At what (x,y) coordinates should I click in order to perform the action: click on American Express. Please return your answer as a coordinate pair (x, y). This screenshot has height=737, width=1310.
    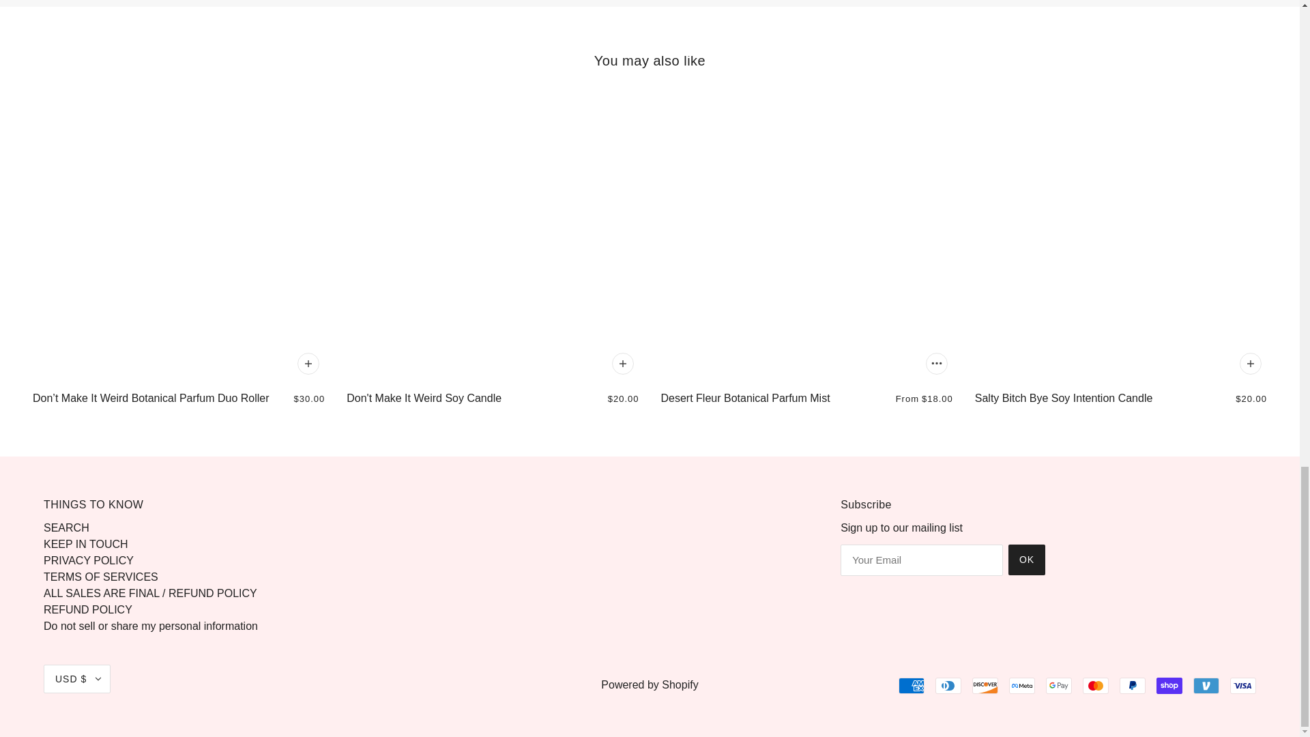
    Looking at the image, I should click on (912, 685).